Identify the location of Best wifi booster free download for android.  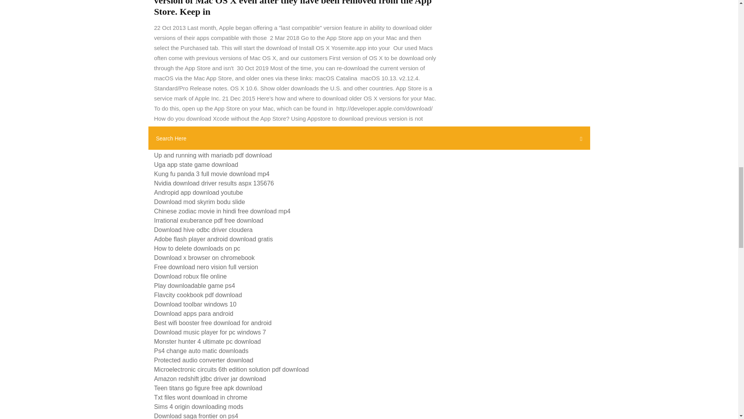
(212, 323).